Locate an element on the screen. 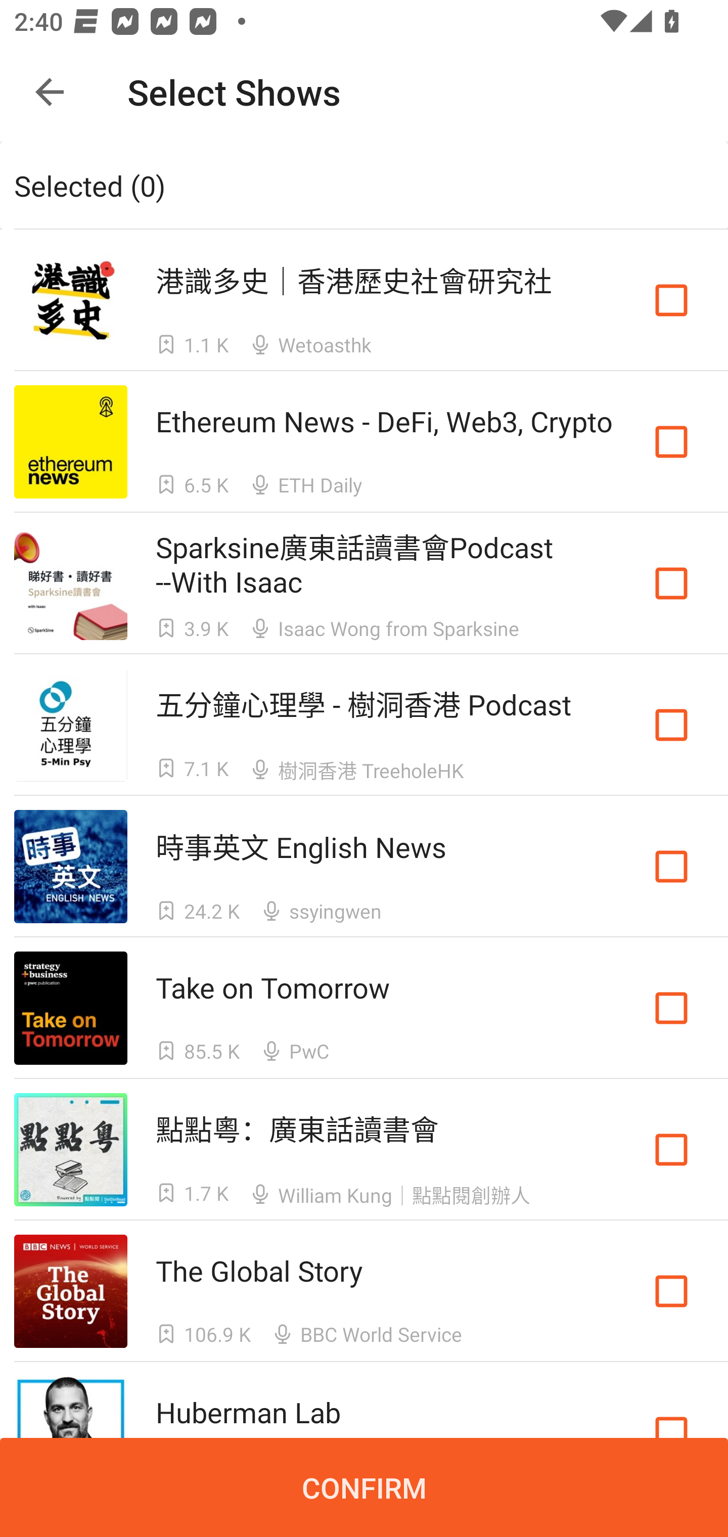 This screenshot has height=1537, width=728. Take on Tomorrow Take on Tomorrow  85.5 K  PwC is located at coordinates (364, 1008).